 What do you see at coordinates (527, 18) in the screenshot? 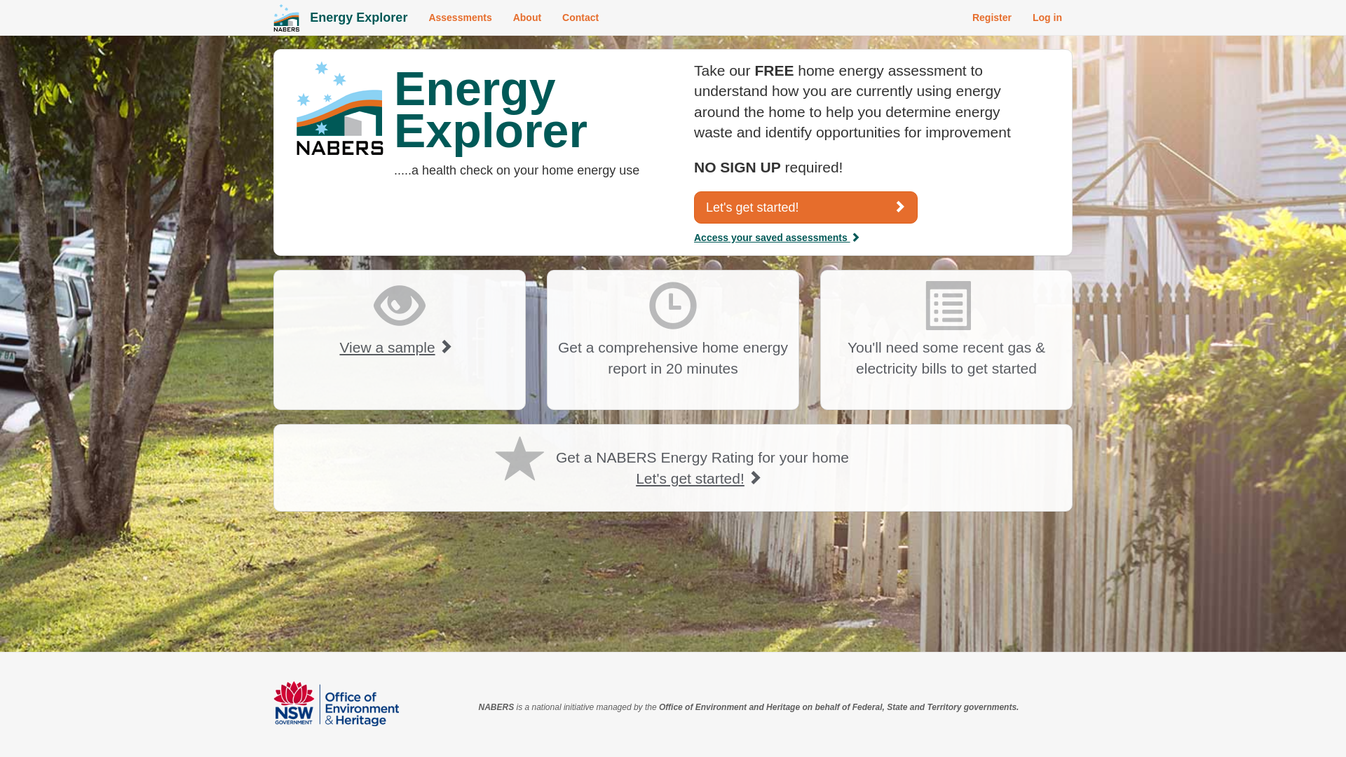
I see `About` at bounding box center [527, 18].